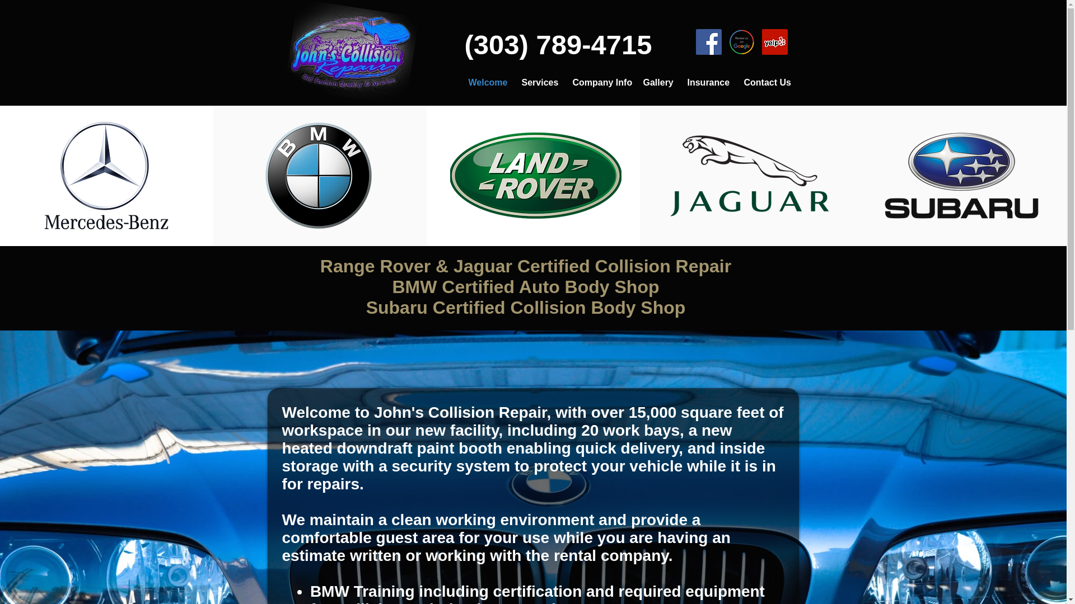 The image size is (1075, 604). I want to click on Welcome, so click(485, 83).